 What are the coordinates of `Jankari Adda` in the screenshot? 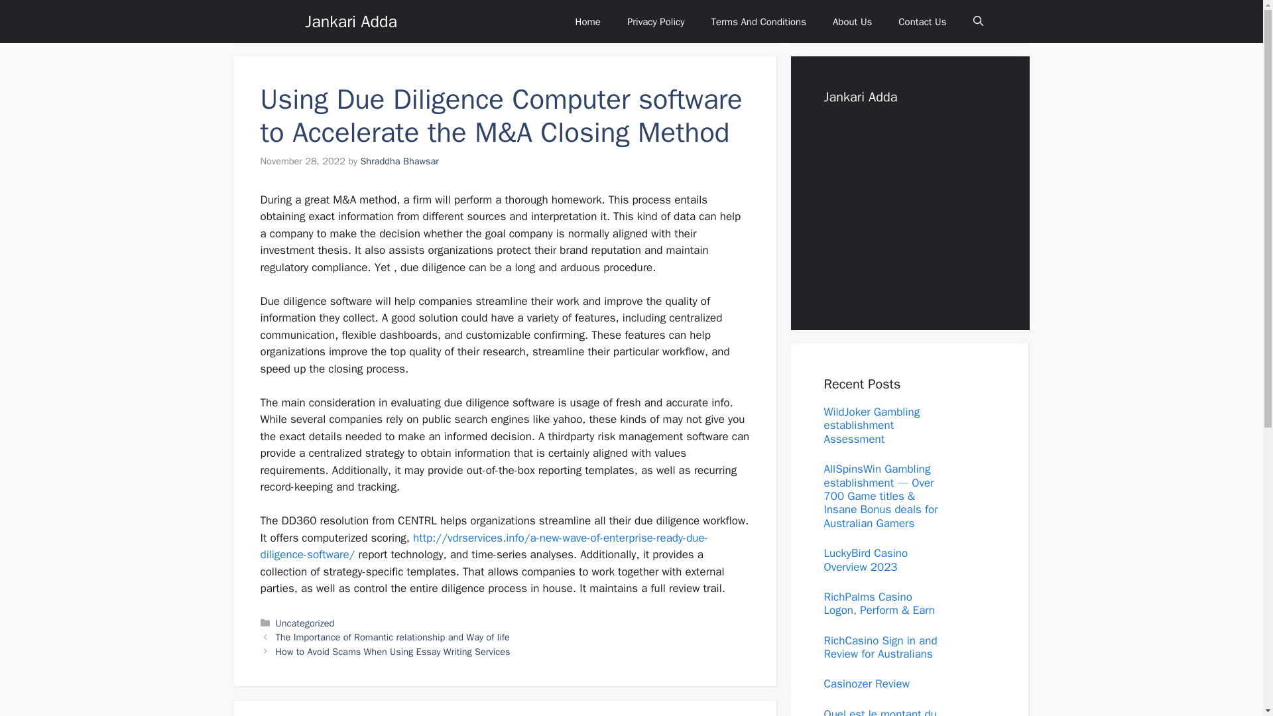 It's located at (351, 21).